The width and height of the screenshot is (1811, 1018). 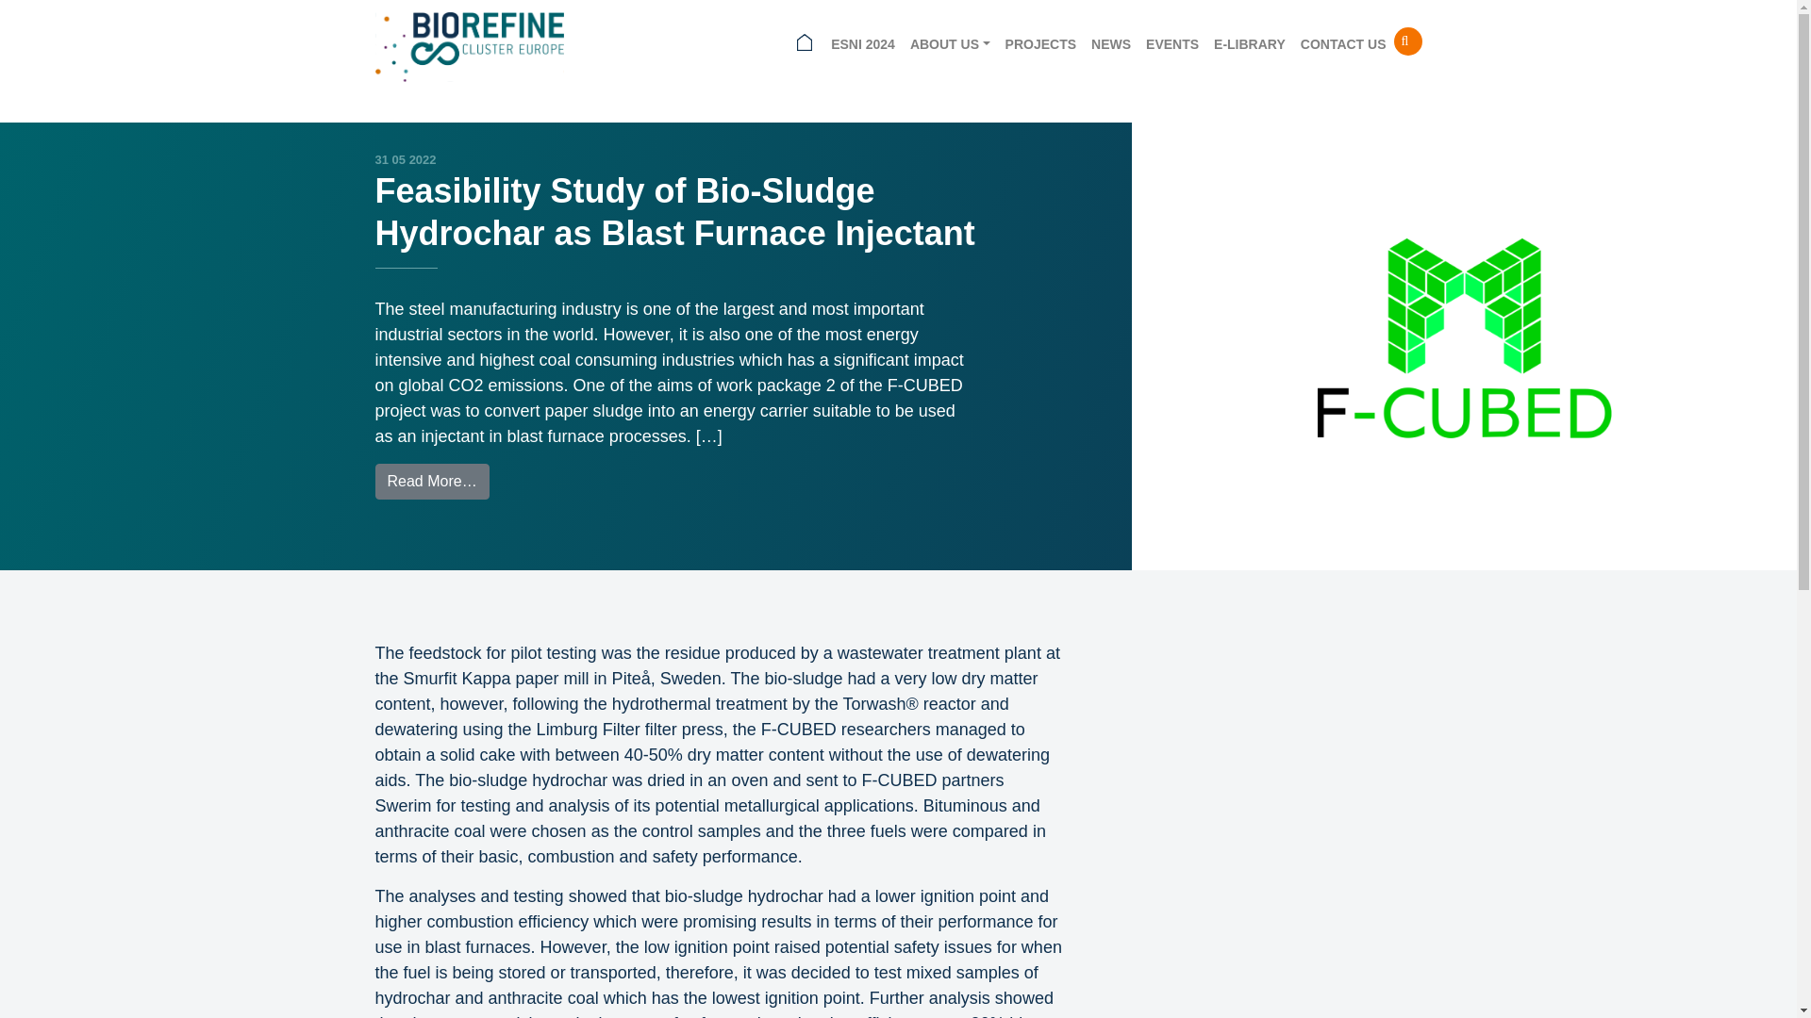 What do you see at coordinates (1039, 44) in the screenshot?
I see `Projects` at bounding box center [1039, 44].